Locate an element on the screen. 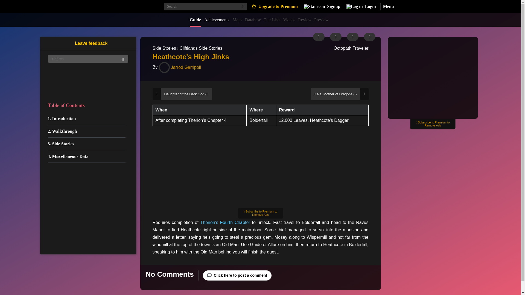  Share is located at coordinates (352, 37).